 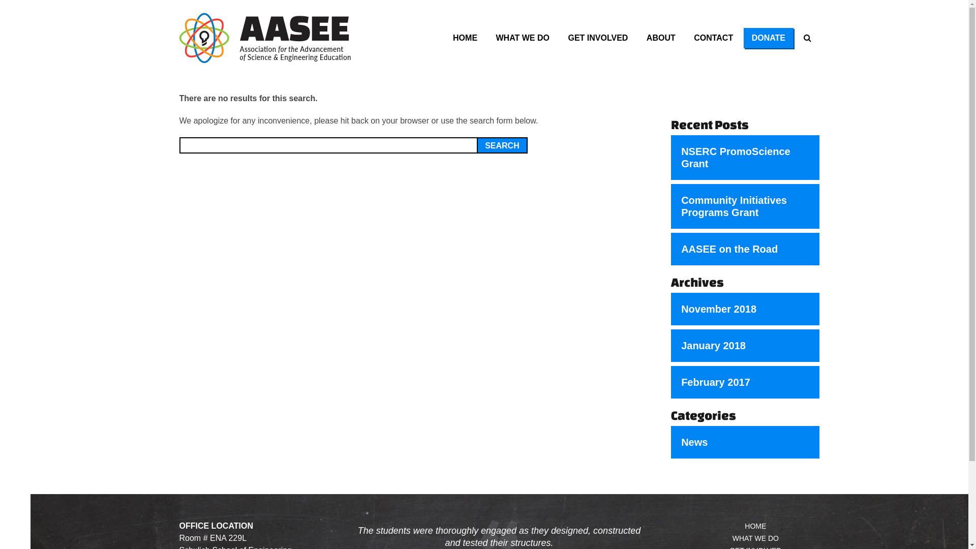 What do you see at coordinates (745, 309) in the screenshot?
I see `November 2018` at bounding box center [745, 309].